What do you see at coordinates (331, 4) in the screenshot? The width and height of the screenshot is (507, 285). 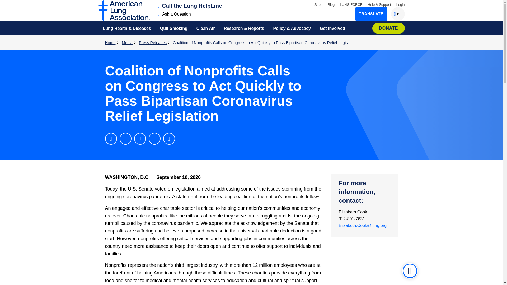 I see `Blog` at bounding box center [331, 4].